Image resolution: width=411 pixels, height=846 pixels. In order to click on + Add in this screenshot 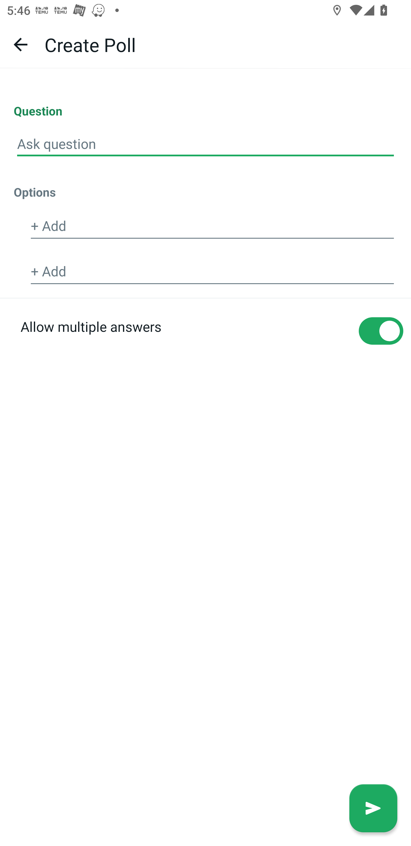, I will do `click(212, 226)`.